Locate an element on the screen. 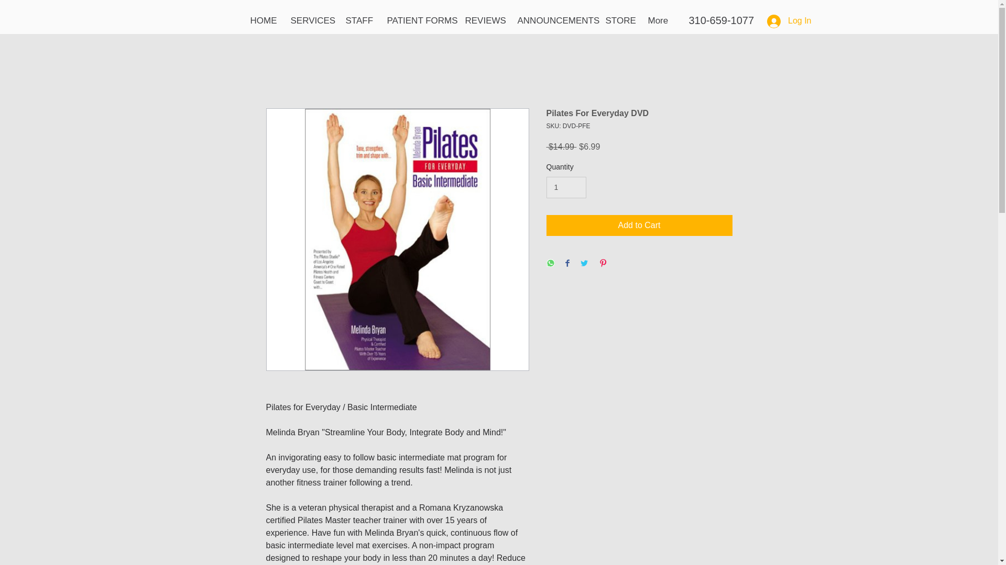 Image resolution: width=1006 pixels, height=565 pixels. SERVICES is located at coordinates (310, 21).